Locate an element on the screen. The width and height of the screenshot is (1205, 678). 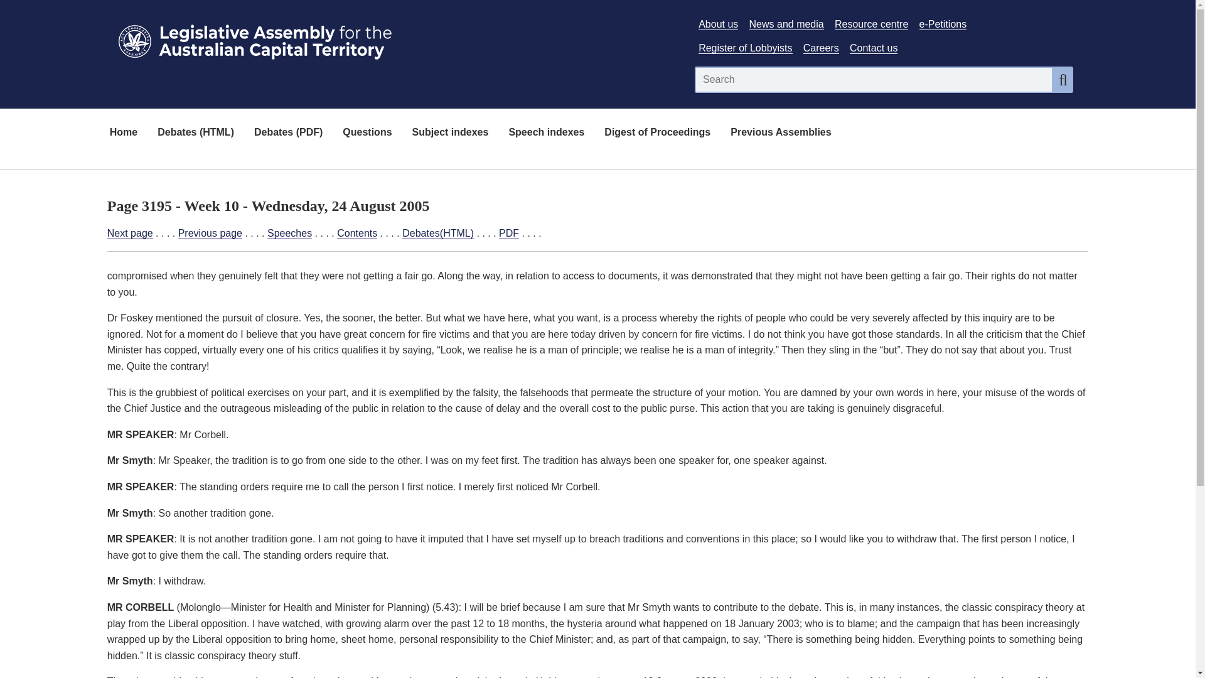
Contents is located at coordinates (356, 234).